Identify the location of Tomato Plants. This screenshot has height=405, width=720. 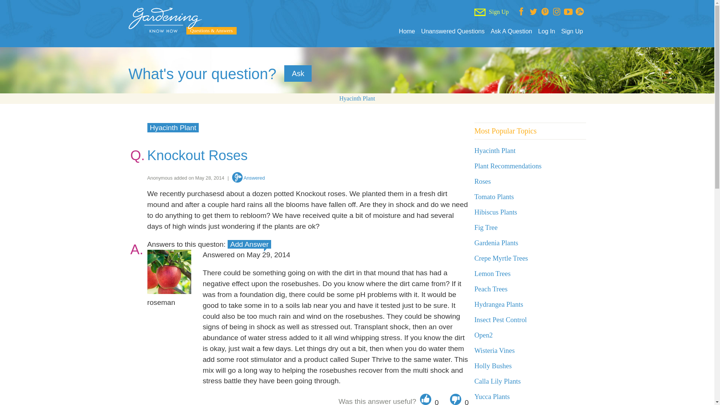
(494, 196).